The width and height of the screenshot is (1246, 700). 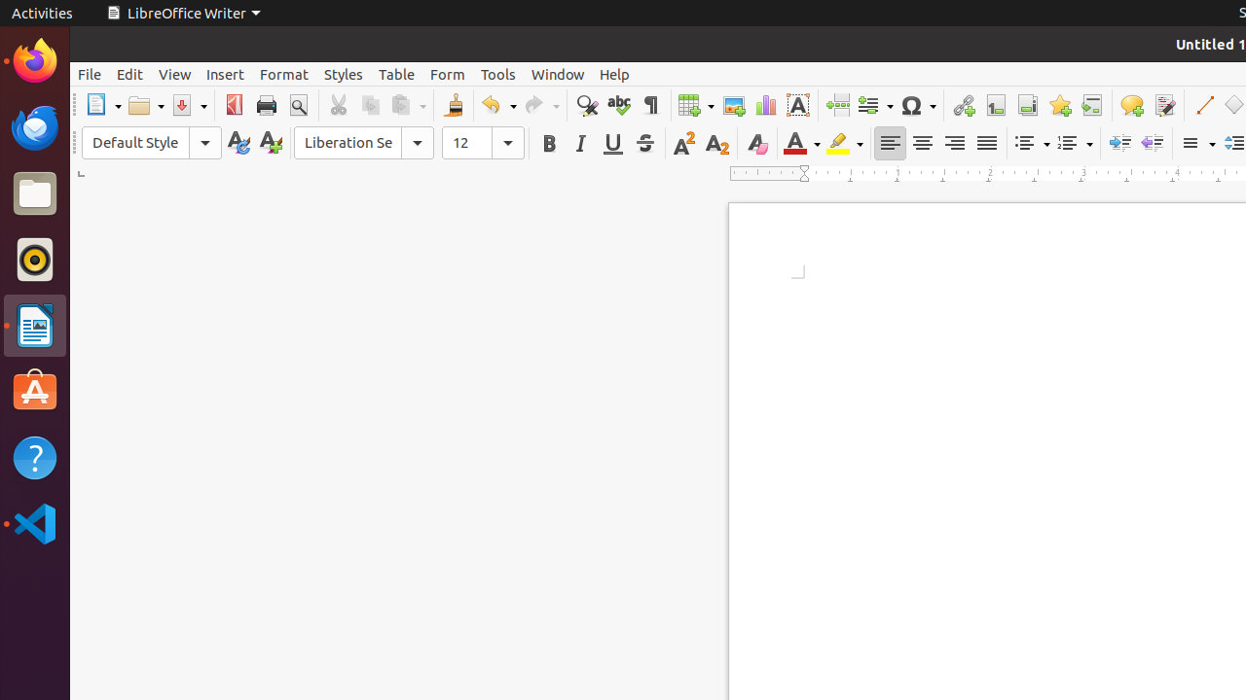 I want to click on Form, so click(x=448, y=74).